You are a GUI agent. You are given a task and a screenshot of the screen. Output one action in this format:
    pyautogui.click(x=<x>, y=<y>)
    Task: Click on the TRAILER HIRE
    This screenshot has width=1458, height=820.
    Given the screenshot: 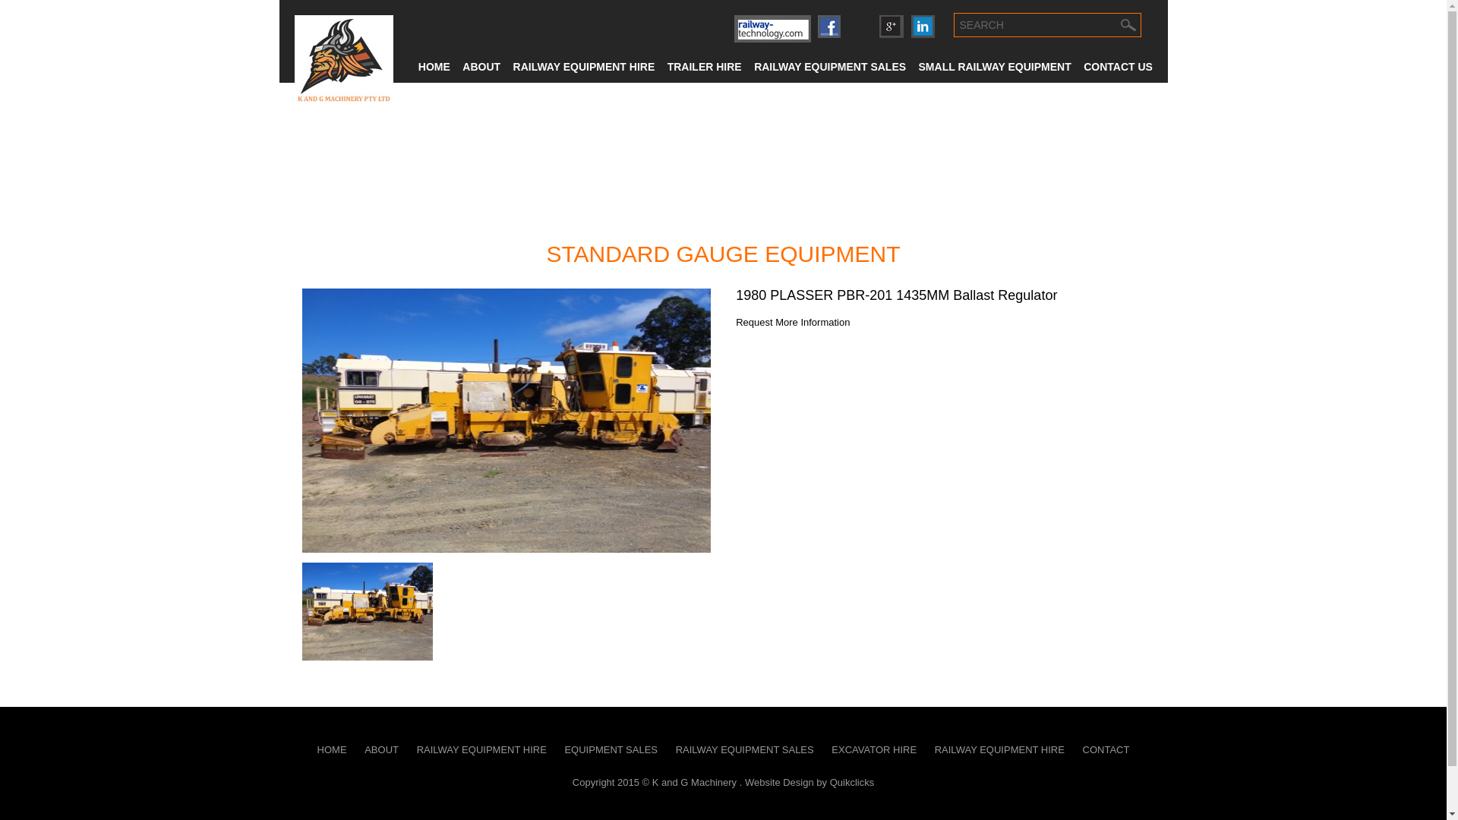 What is the action you would take?
    pyautogui.click(x=705, y=68)
    